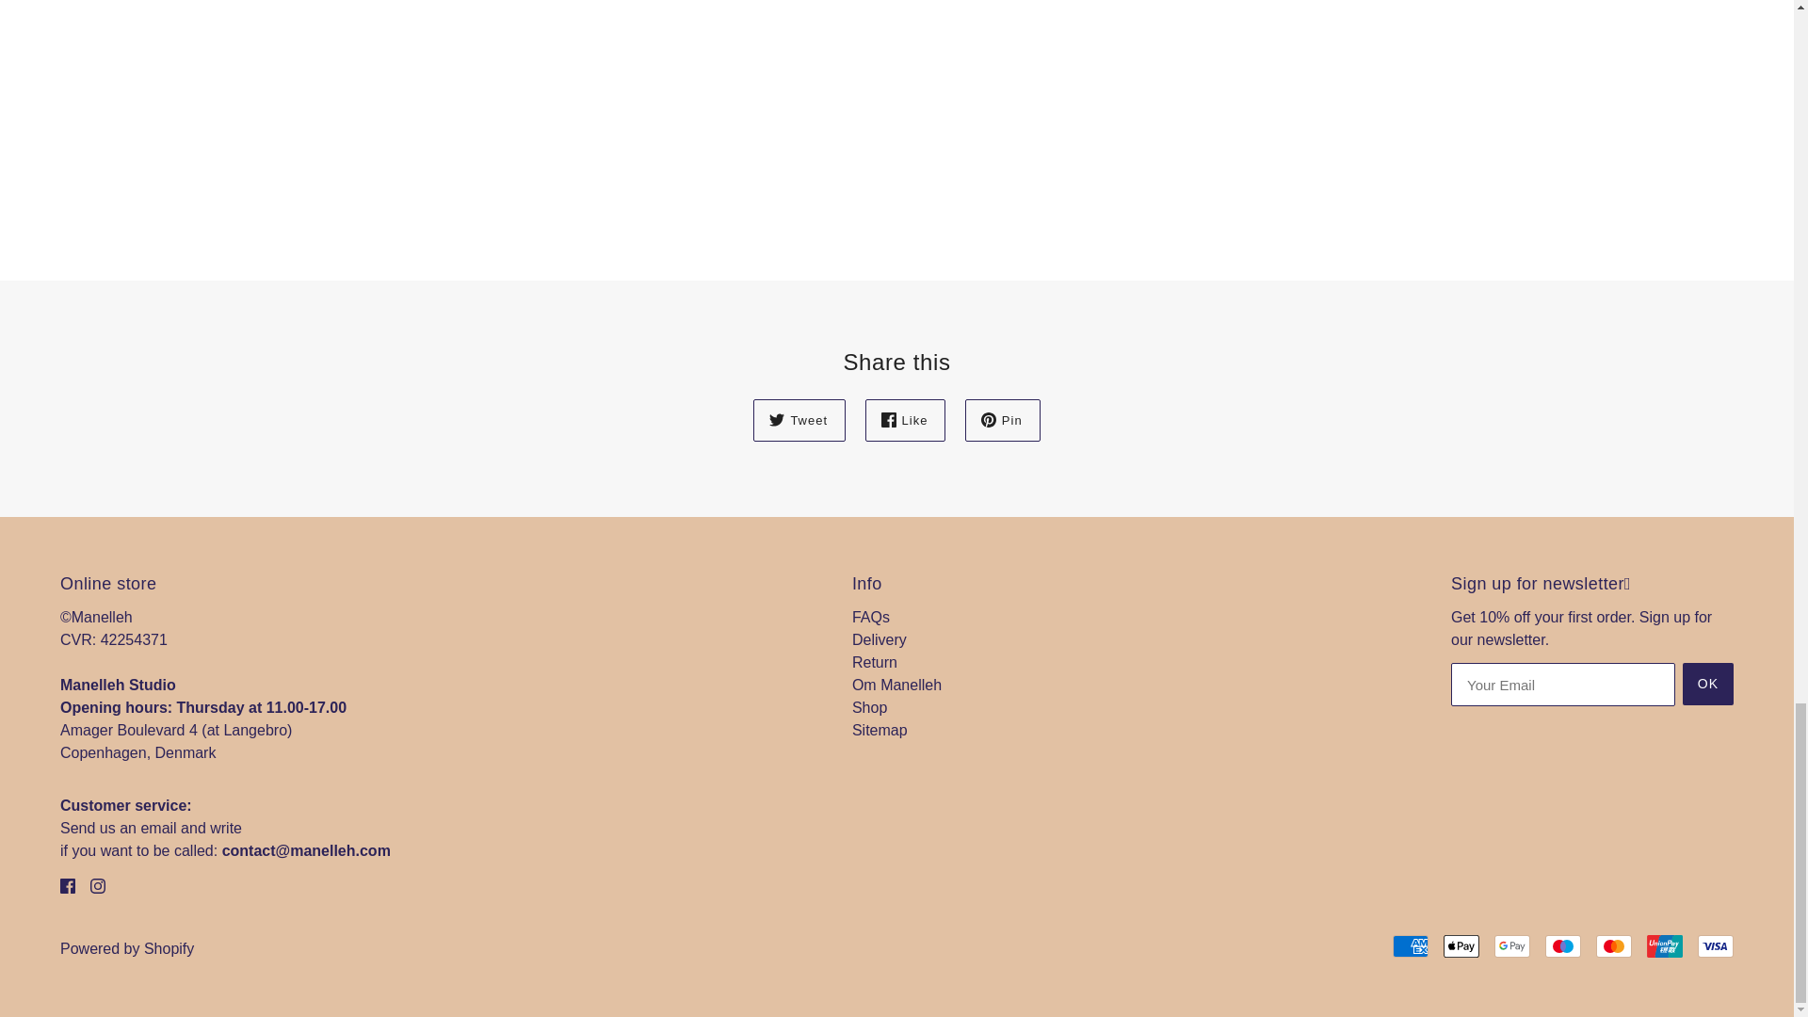  I want to click on Sitemap, so click(880, 730).